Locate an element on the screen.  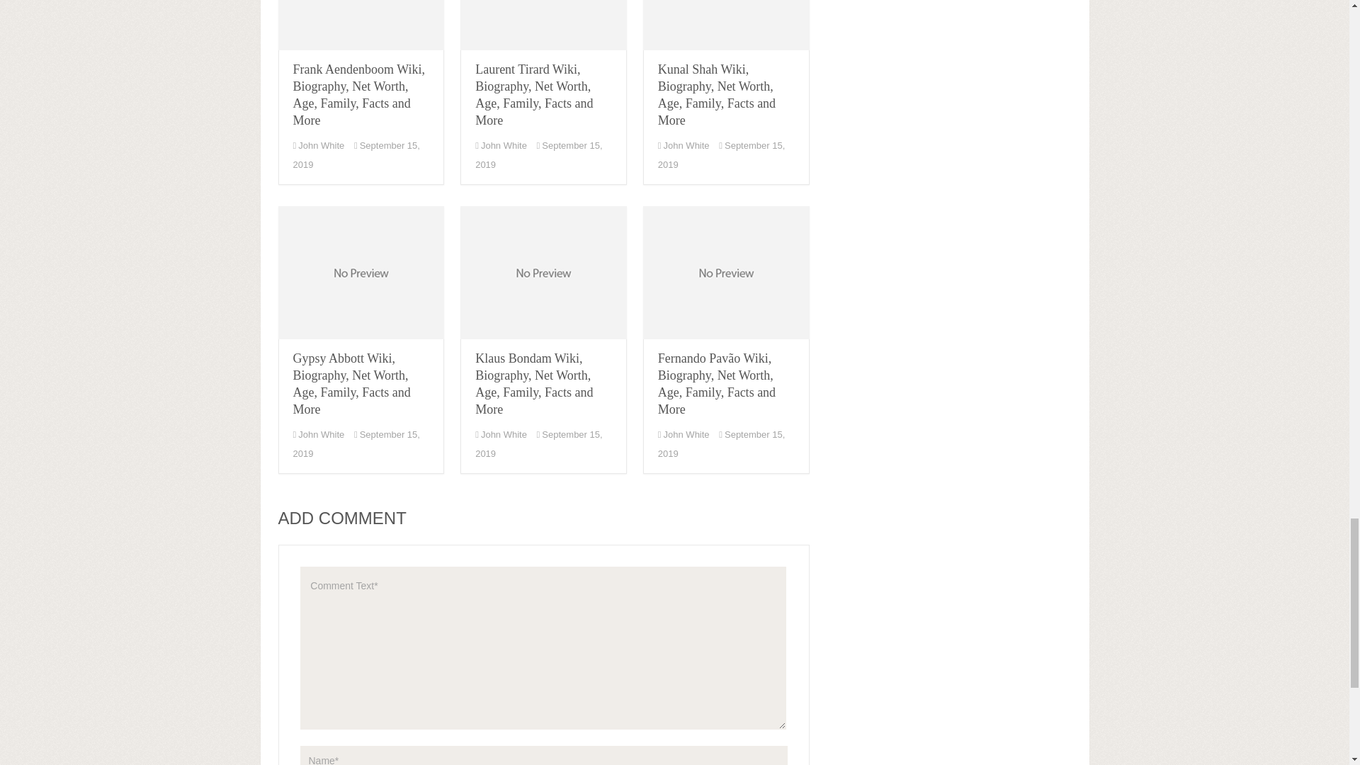
Posts by John White is located at coordinates (504, 144).